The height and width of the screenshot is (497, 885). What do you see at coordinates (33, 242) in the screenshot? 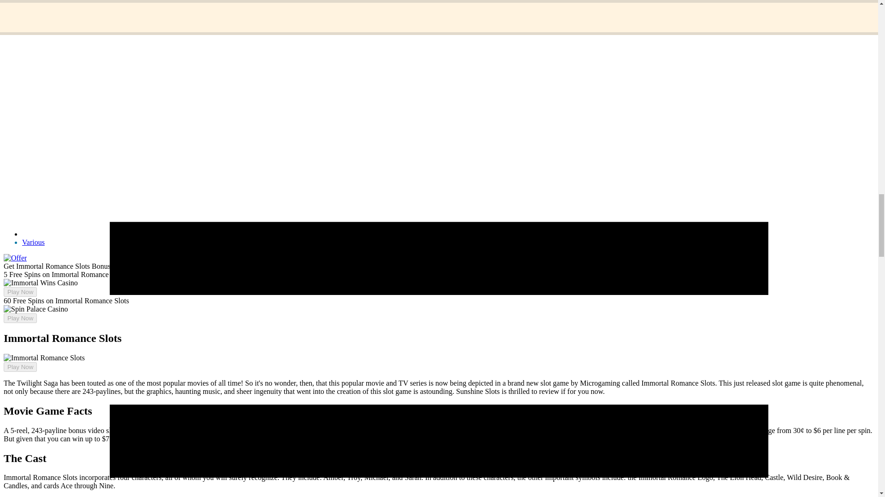
I see `Various` at bounding box center [33, 242].